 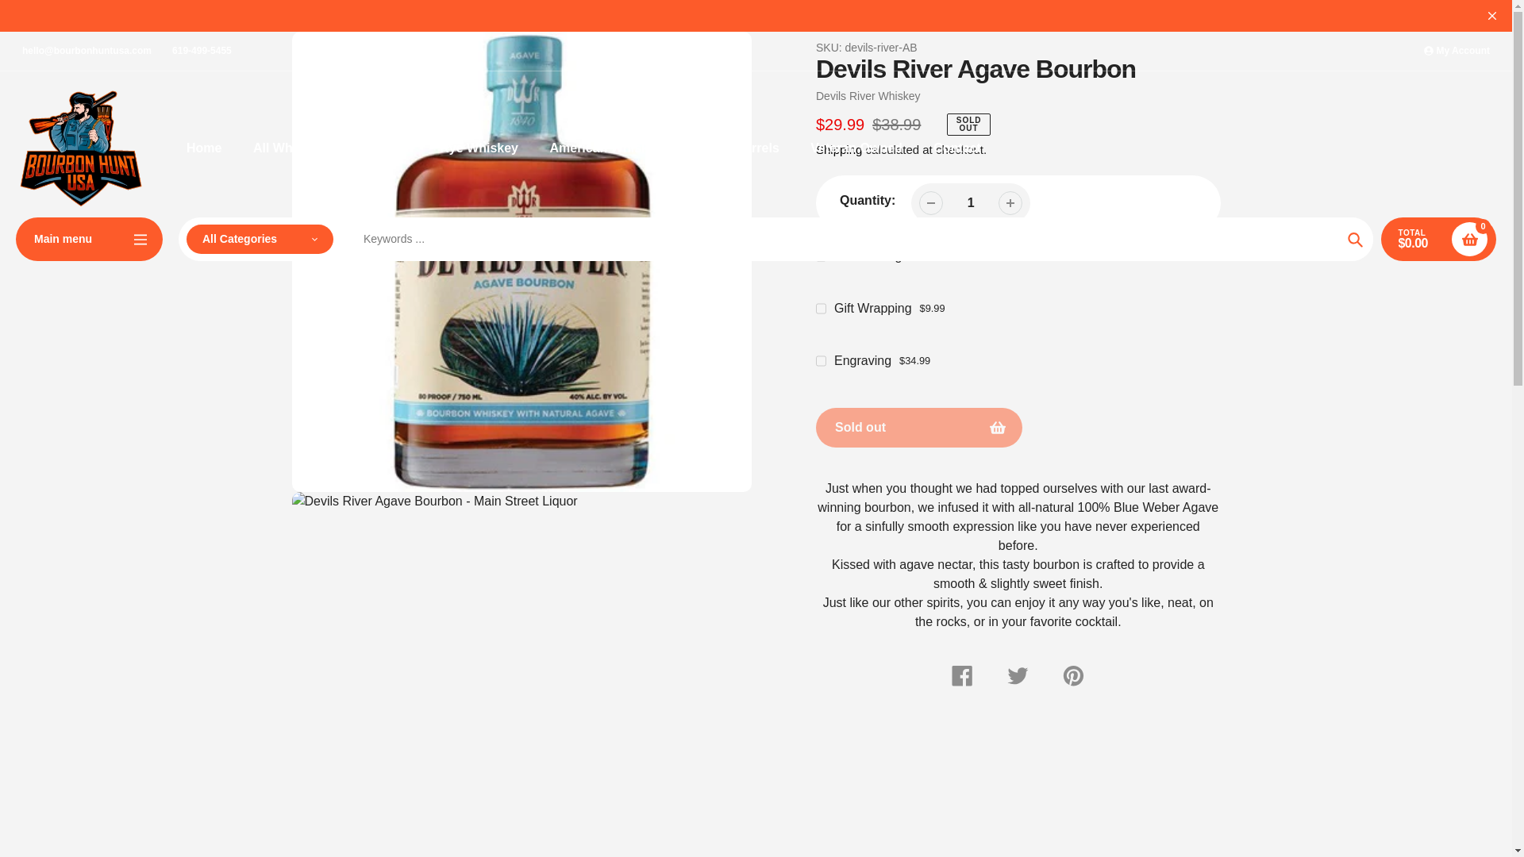 What do you see at coordinates (203, 148) in the screenshot?
I see `Home` at bounding box center [203, 148].